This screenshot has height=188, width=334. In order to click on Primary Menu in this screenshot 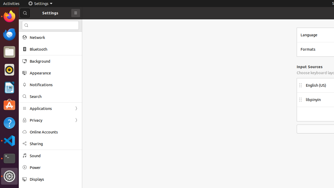, I will do `click(76, 13)`.